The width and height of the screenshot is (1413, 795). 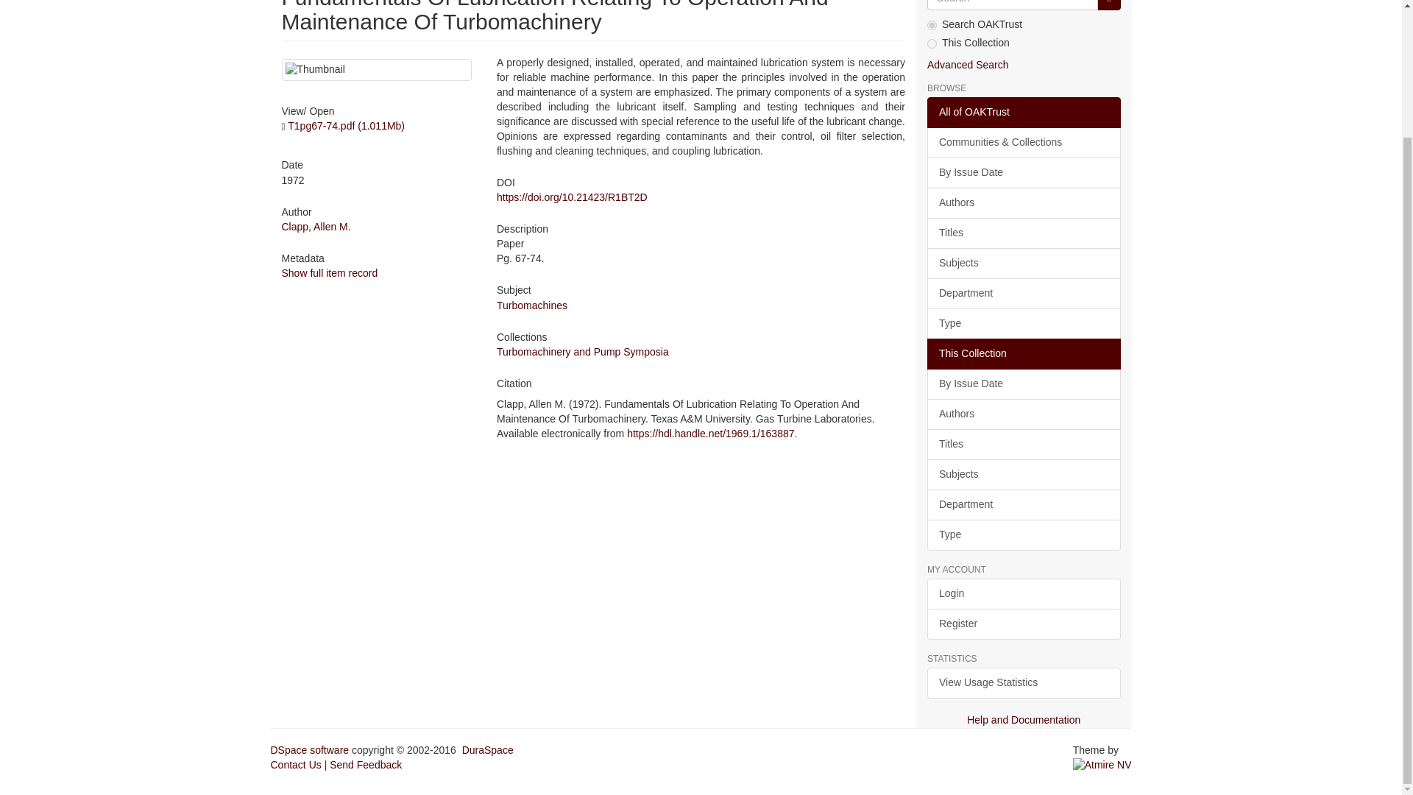 What do you see at coordinates (1023, 112) in the screenshot?
I see `All of OAKTrust` at bounding box center [1023, 112].